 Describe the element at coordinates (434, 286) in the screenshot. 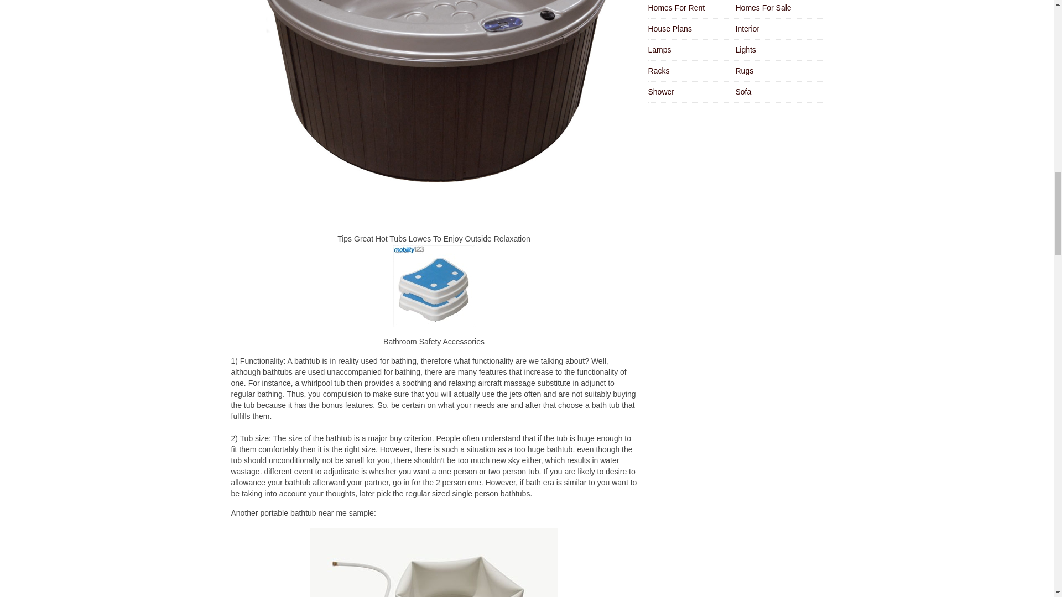

I see `Bathroom Safety Accessories` at that location.